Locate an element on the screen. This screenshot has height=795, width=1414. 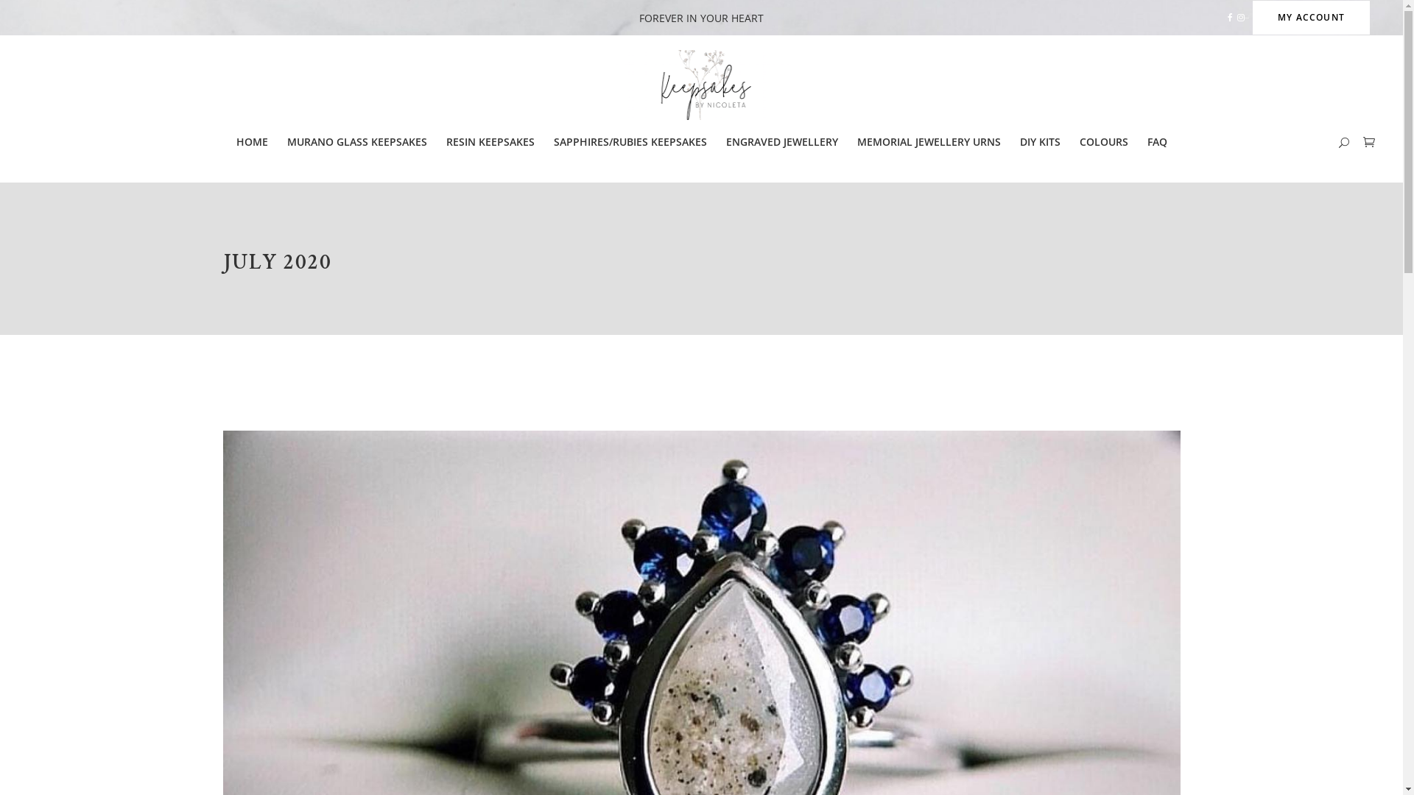
MEMORIAL JEWELLERY URNS is located at coordinates (928, 142).